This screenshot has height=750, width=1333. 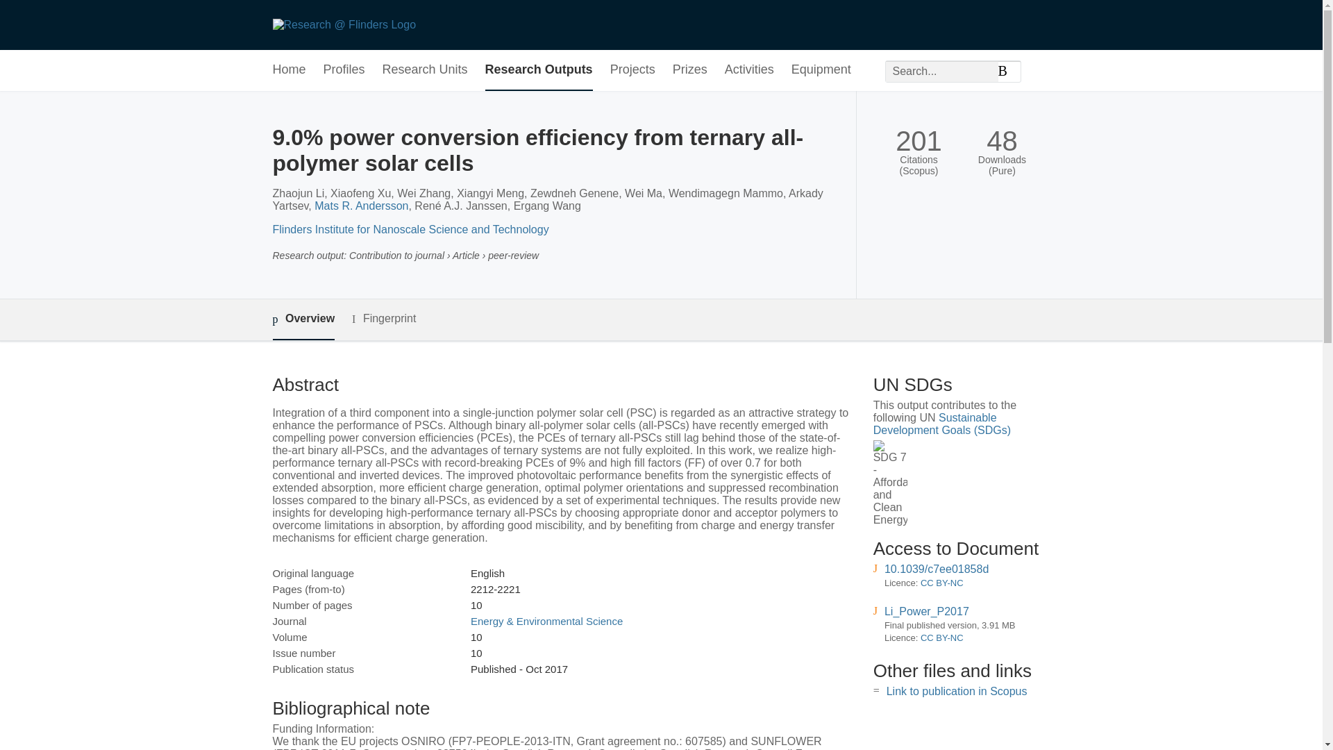 I want to click on CC BY-NC, so click(x=942, y=582).